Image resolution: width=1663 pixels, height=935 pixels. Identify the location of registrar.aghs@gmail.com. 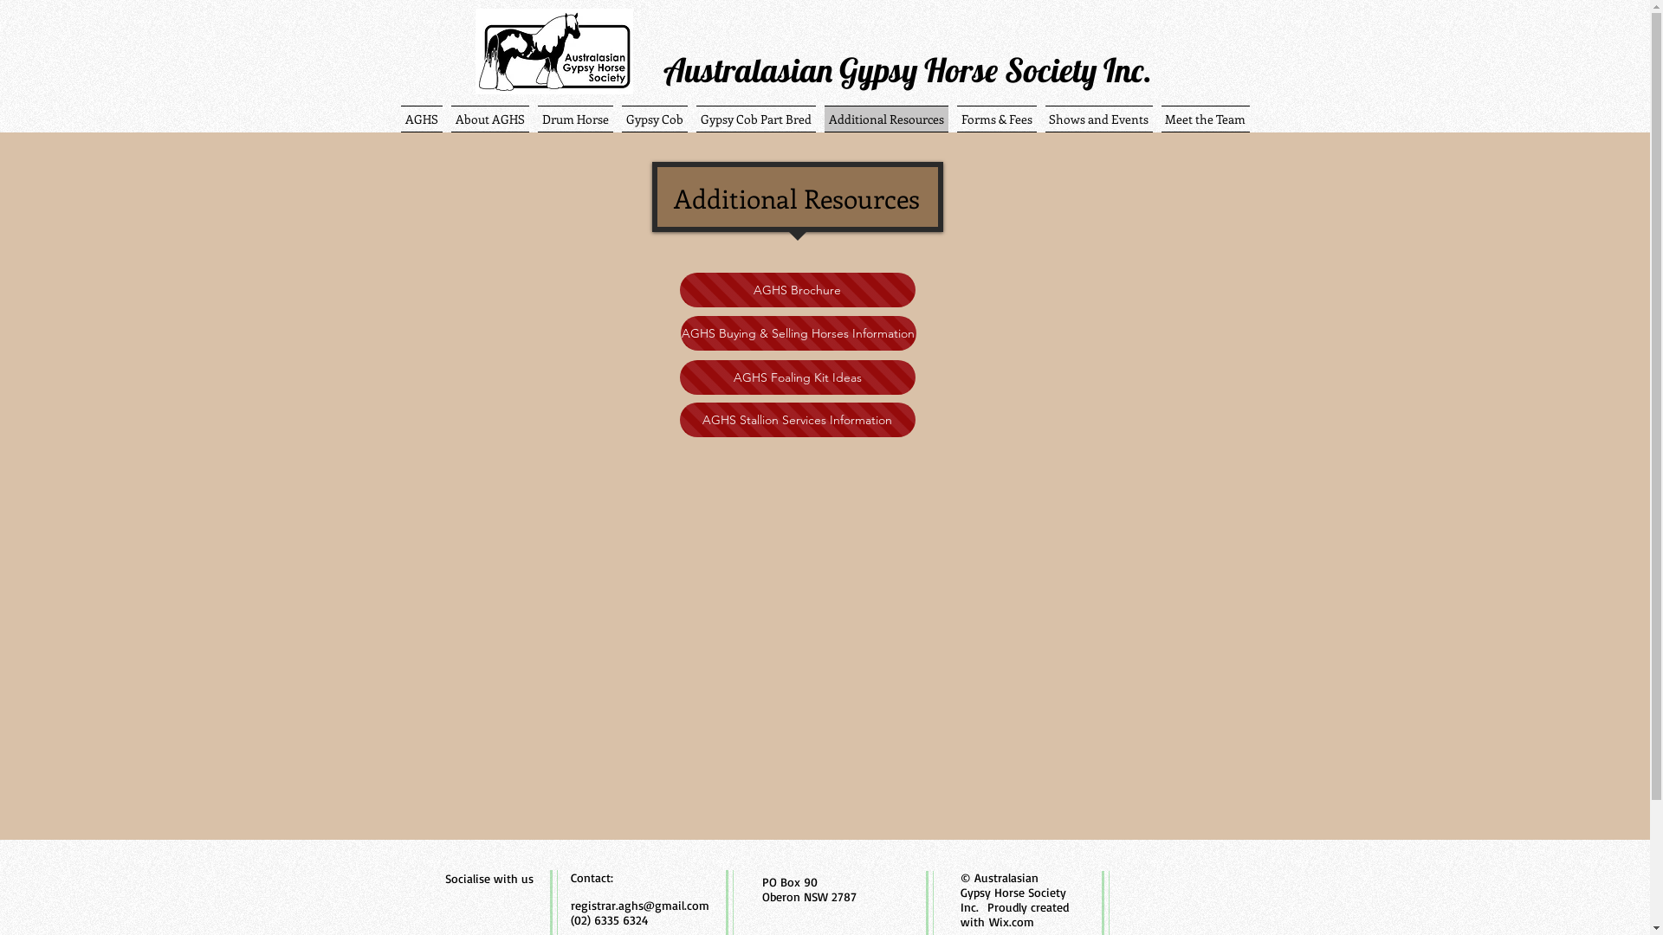
(639, 906).